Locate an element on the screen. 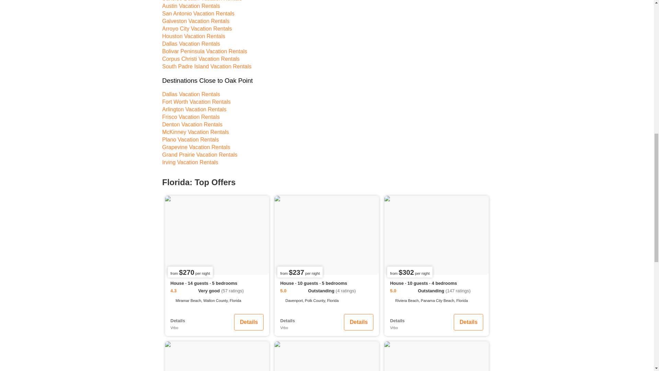 Image resolution: width=659 pixels, height=371 pixels. Grapevine Vacation Rentals is located at coordinates (196, 147).